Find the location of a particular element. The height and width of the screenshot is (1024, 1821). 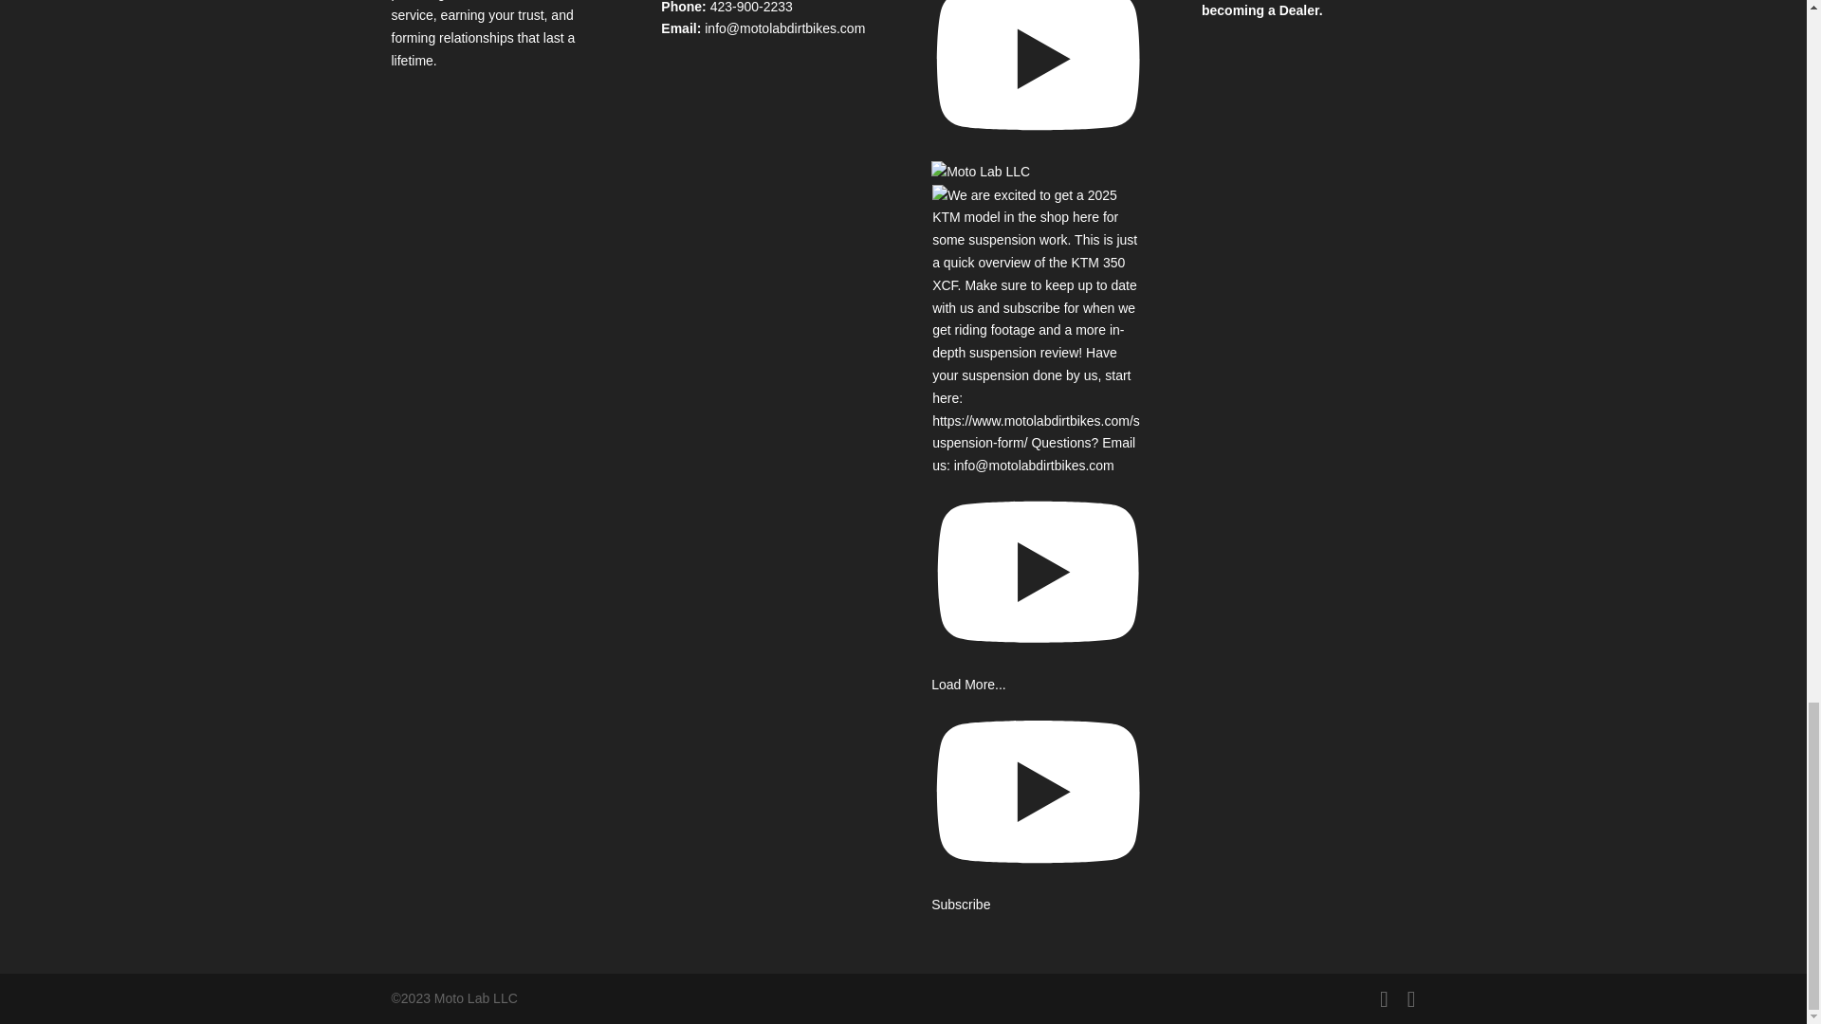

Moto Lab LLC is located at coordinates (1038, 92).